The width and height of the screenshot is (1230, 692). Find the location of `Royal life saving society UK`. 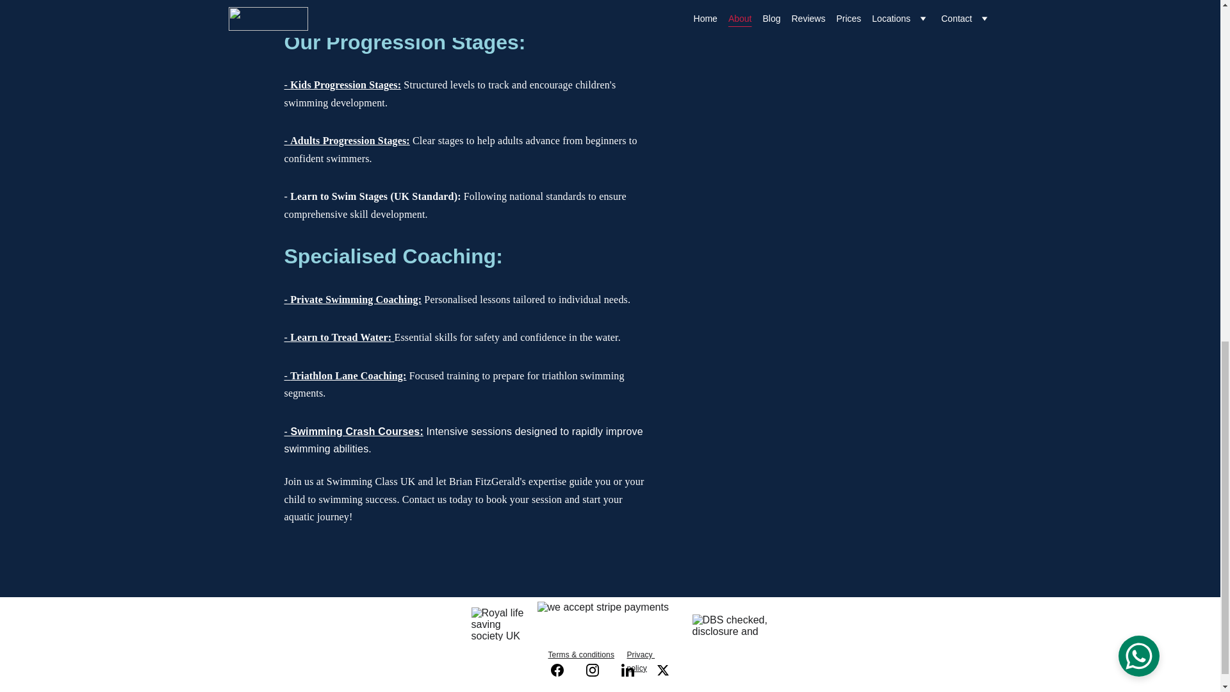

Royal life saving society UK is located at coordinates (499, 624).